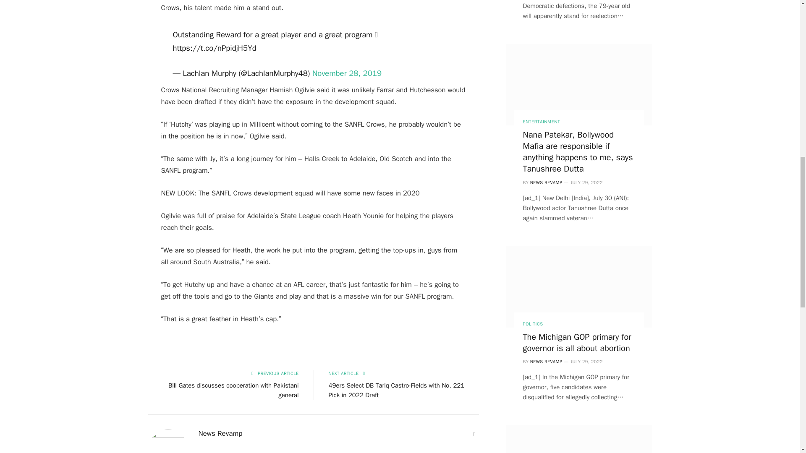  I want to click on Bill Gates discusses cooperation with Pakistani general, so click(233, 390).